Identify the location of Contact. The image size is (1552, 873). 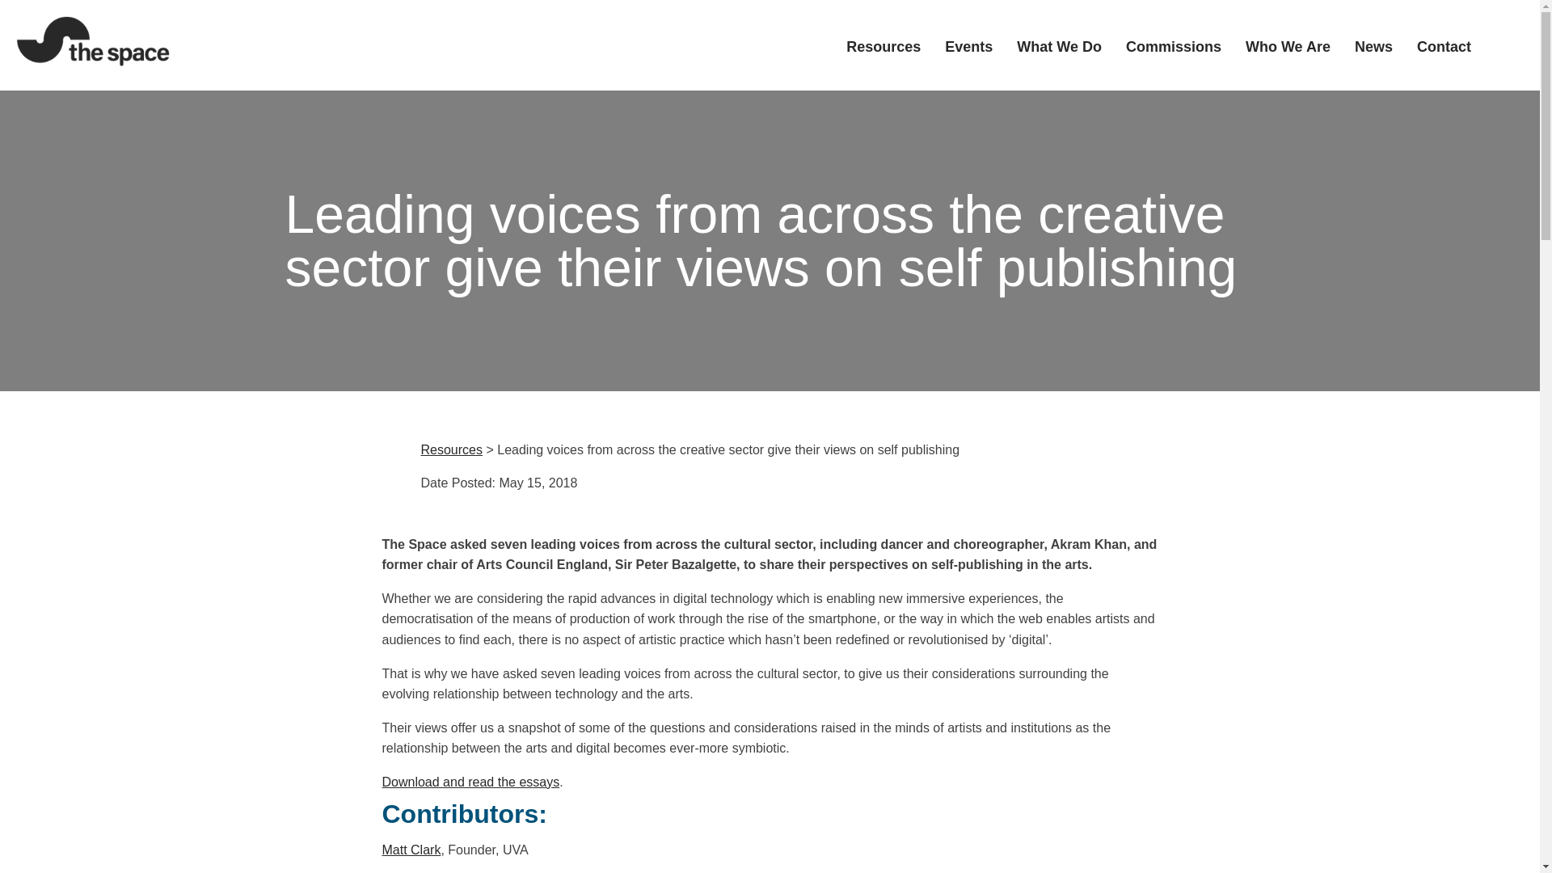
(1444, 45).